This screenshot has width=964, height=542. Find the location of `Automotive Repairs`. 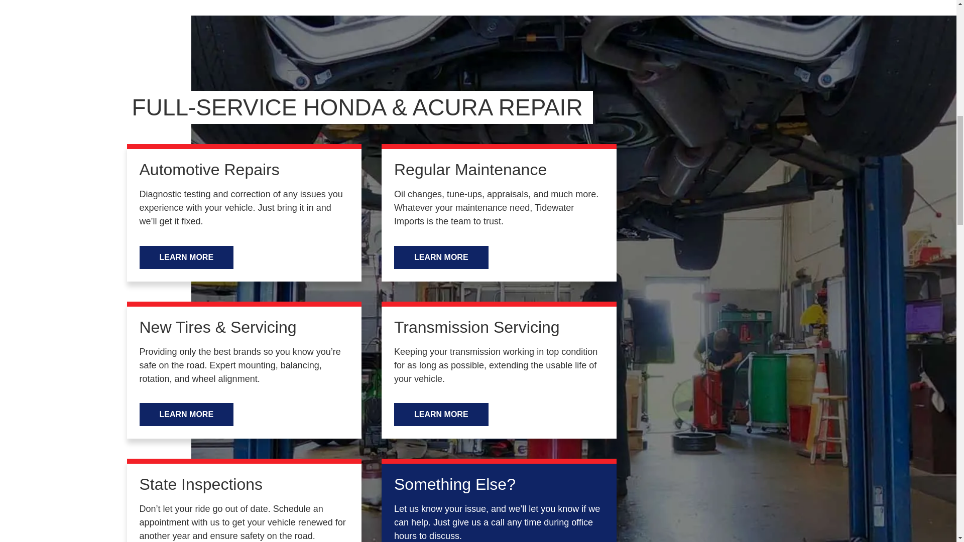

Automotive Repairs is located at coordinates (209, 170).